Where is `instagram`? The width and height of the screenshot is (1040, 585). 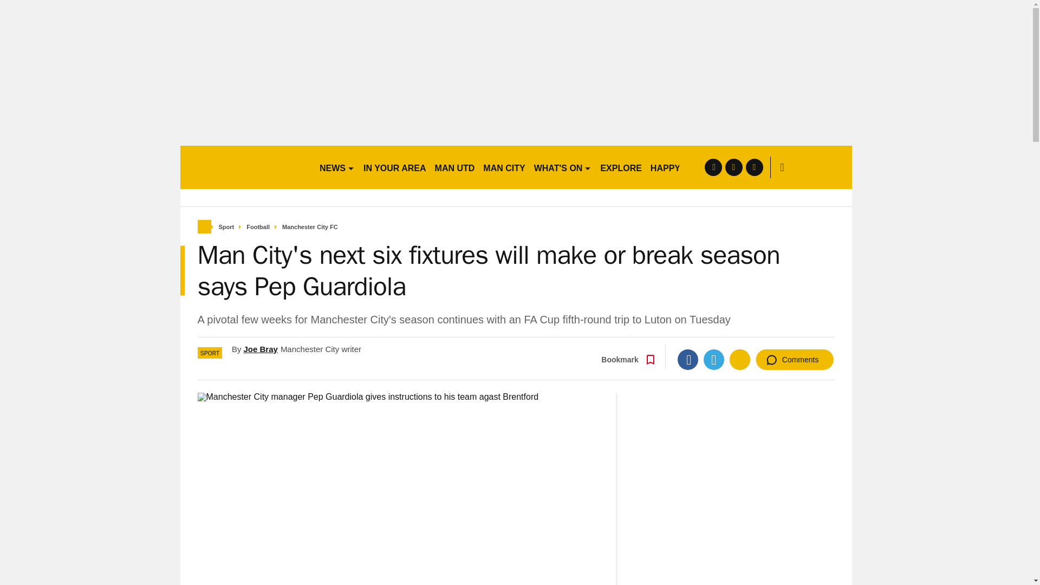
instagram is located at coordinates (754, 167).